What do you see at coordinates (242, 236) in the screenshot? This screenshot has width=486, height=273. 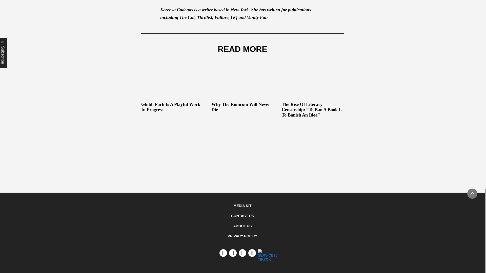 I see `PRIVACY POLICY` at bounding box center [242, 236].